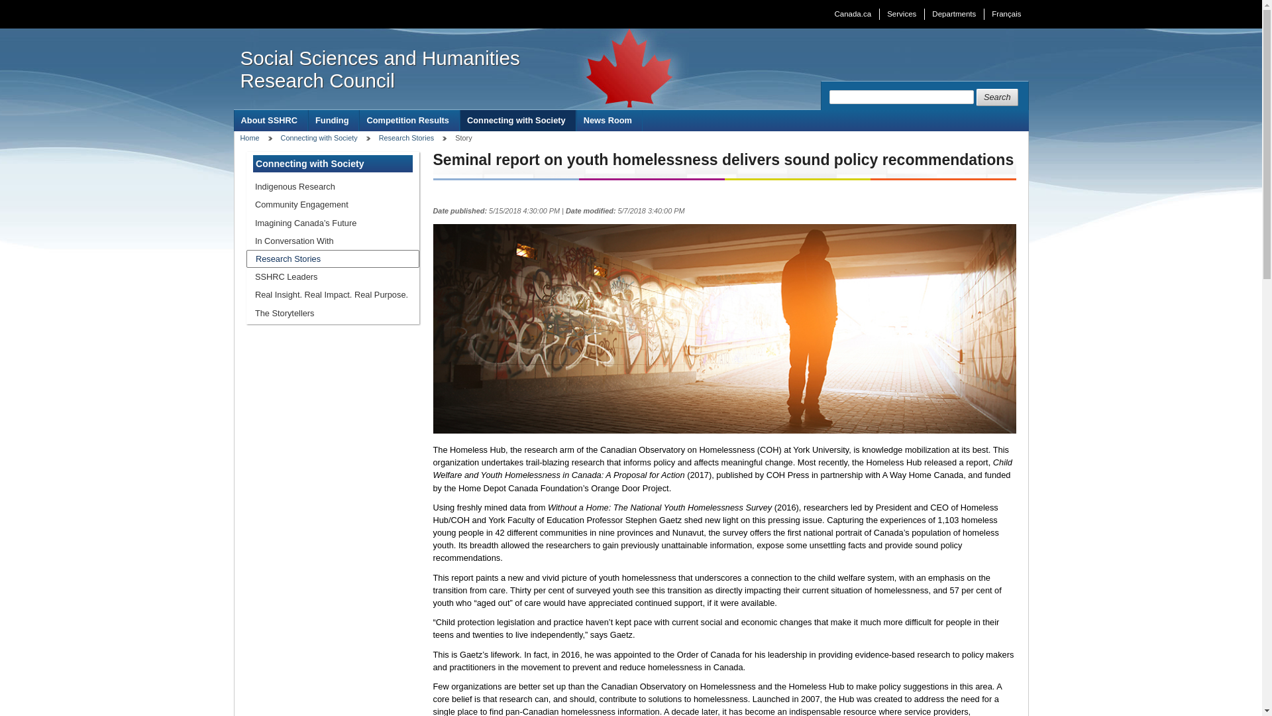 This screenshot has height=716, width=1272. I want to click on Social Sciences and Humanities Research Council, so click(402, 70).